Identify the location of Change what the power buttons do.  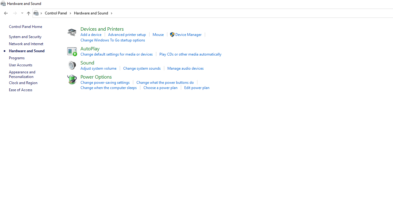
(165, 82).